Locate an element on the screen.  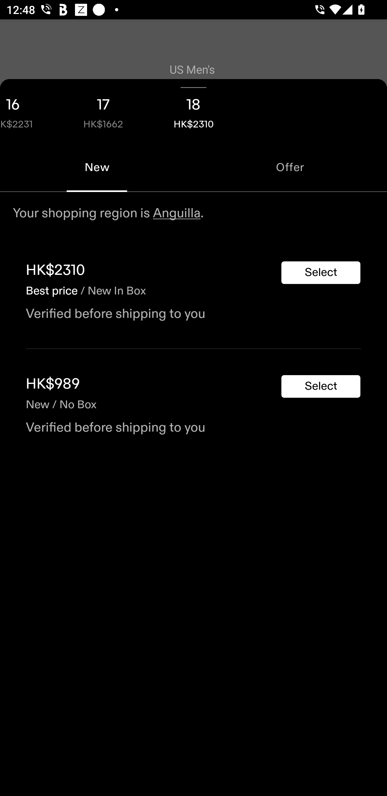
17 HK$1662 is located at coordinates (103, 111).